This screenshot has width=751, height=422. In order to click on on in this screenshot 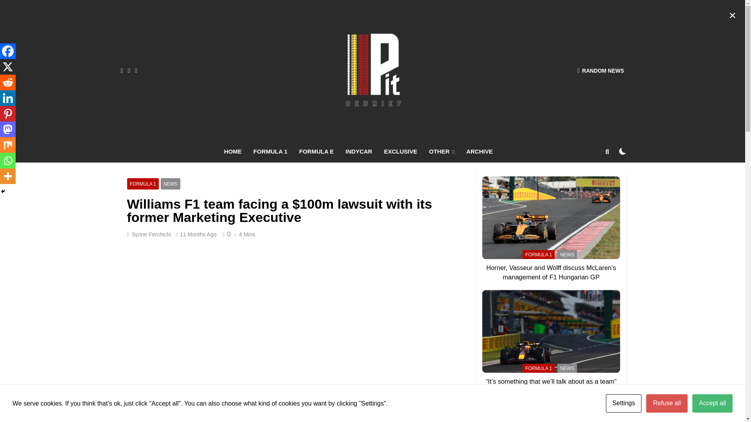, I will do `click(623, 151)`.